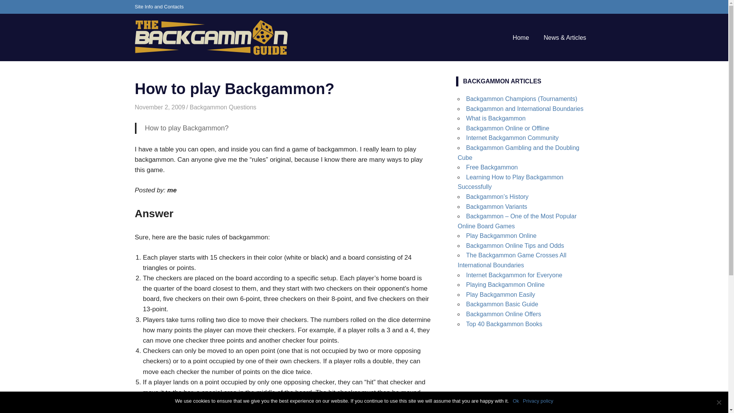  Describe the element at coordinates (496, 206) in the screenshot. I see `Backgammon Variants` at that location.